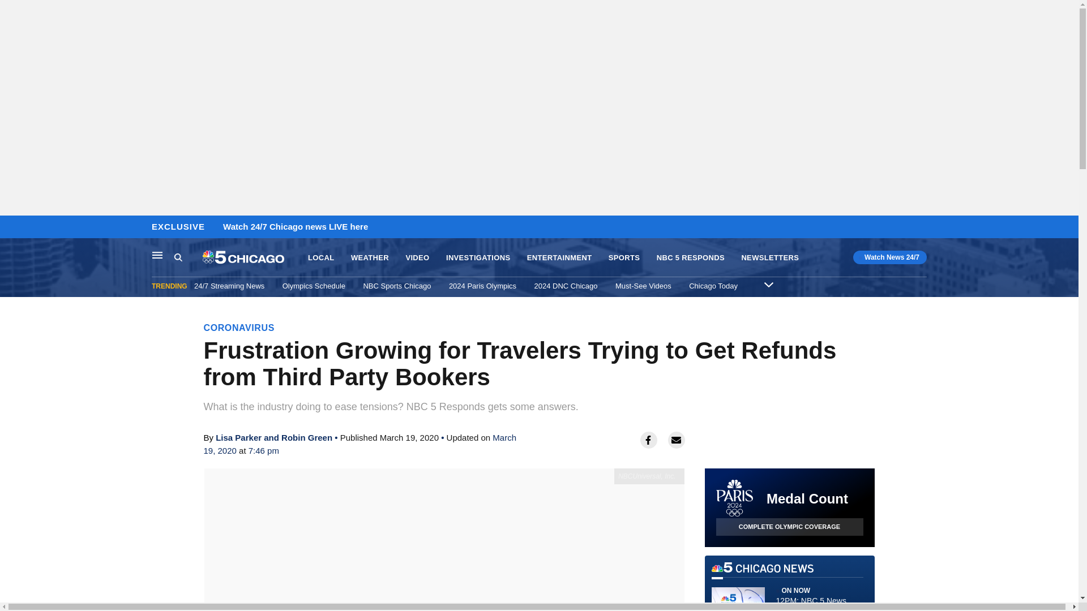 This screenshot has width=1087, height=611. What do you see at coordinates (396, 286) in the screenshot?
I see `NBC Sports Chicago` at bounding box center [396, 286].